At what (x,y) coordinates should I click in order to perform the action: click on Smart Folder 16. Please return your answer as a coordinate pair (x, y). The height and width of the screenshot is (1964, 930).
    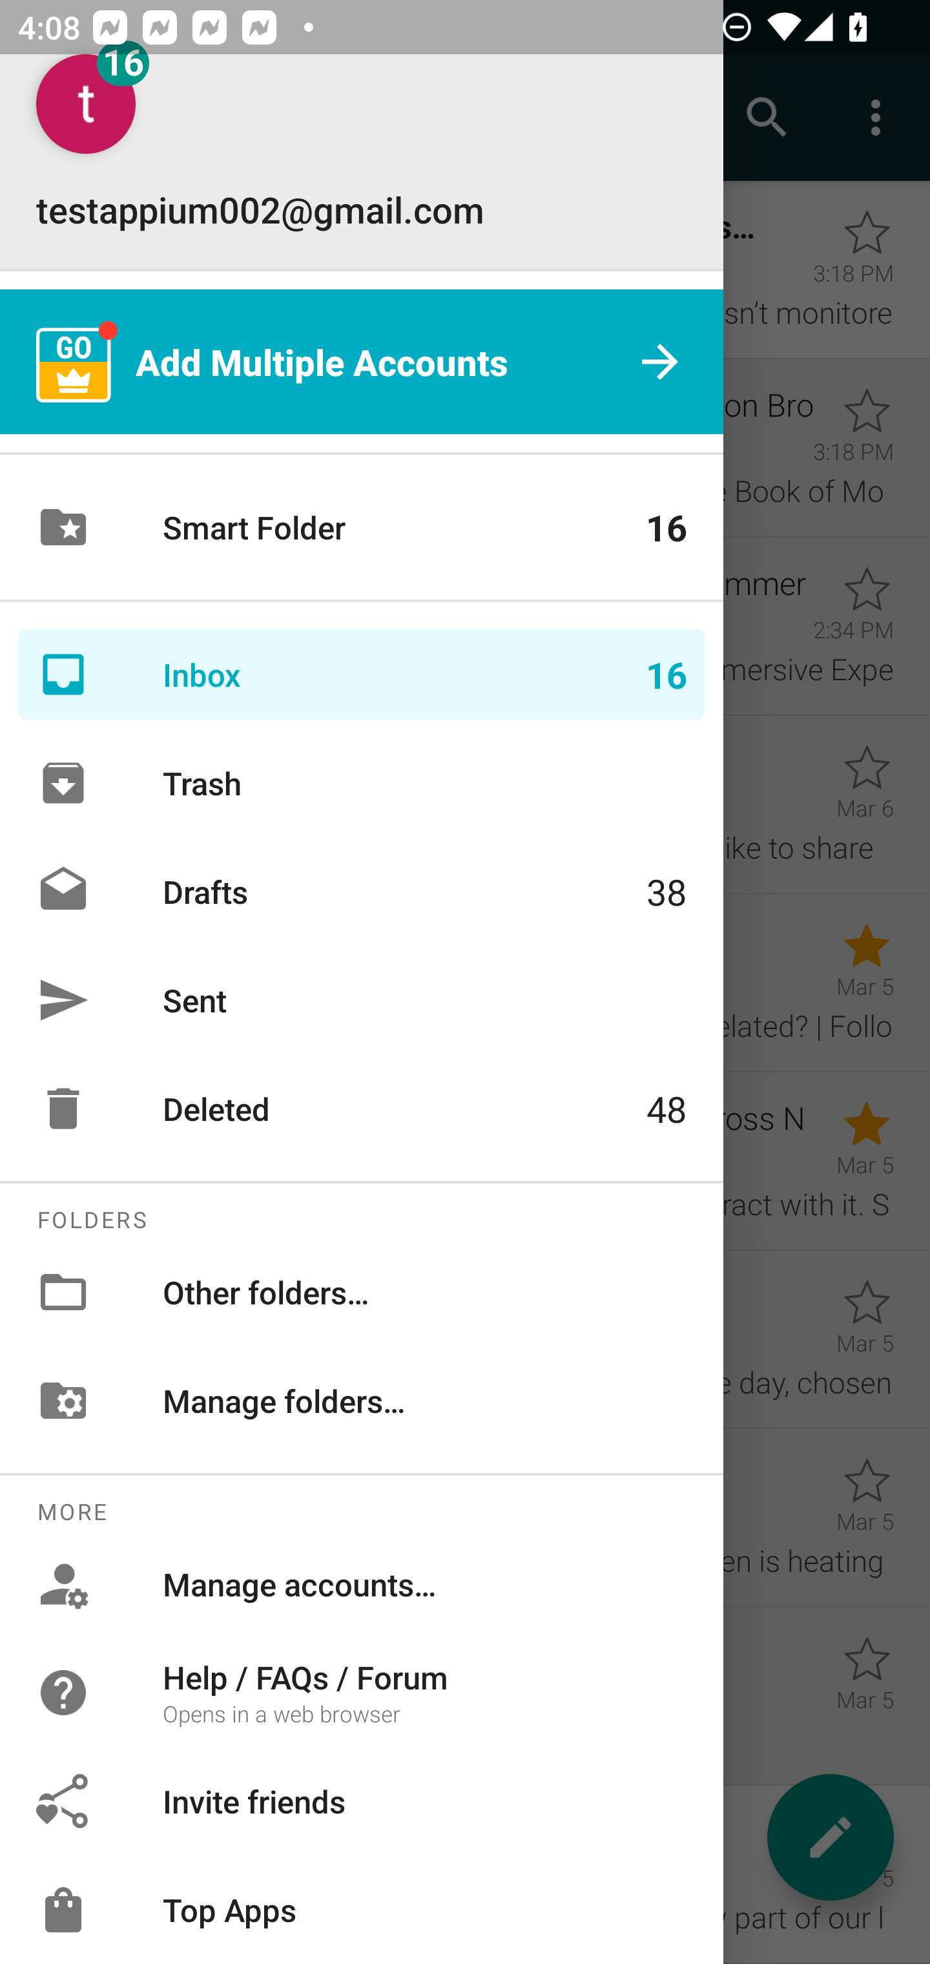
    Looking at the image, I should click on (362, 527).